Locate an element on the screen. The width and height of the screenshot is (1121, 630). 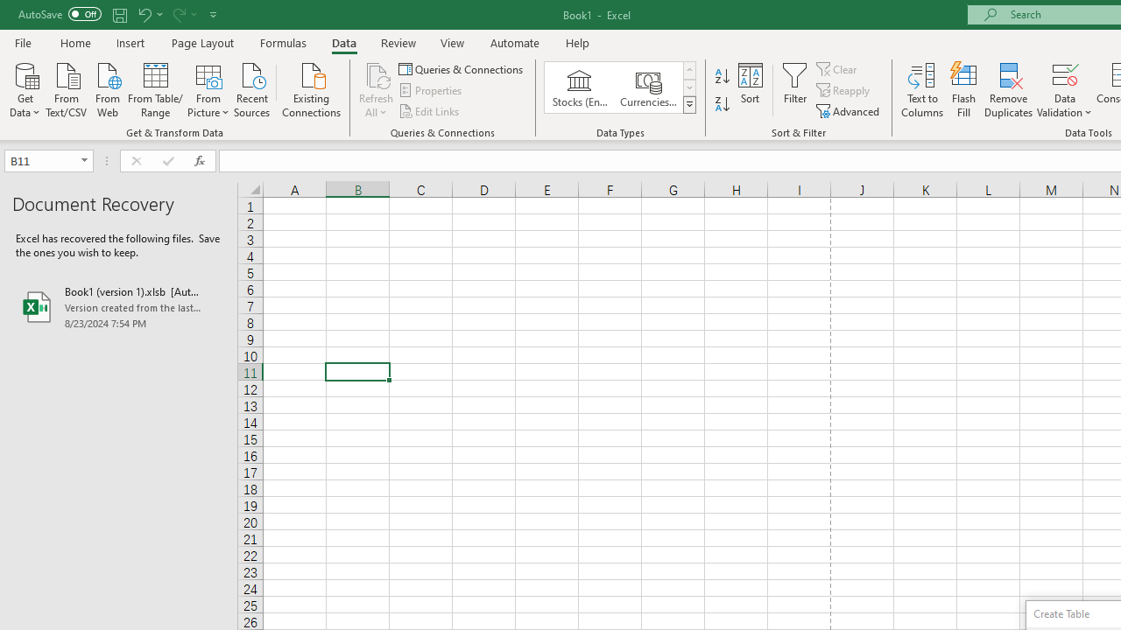
Sort... is located at coordinates (750, 89).